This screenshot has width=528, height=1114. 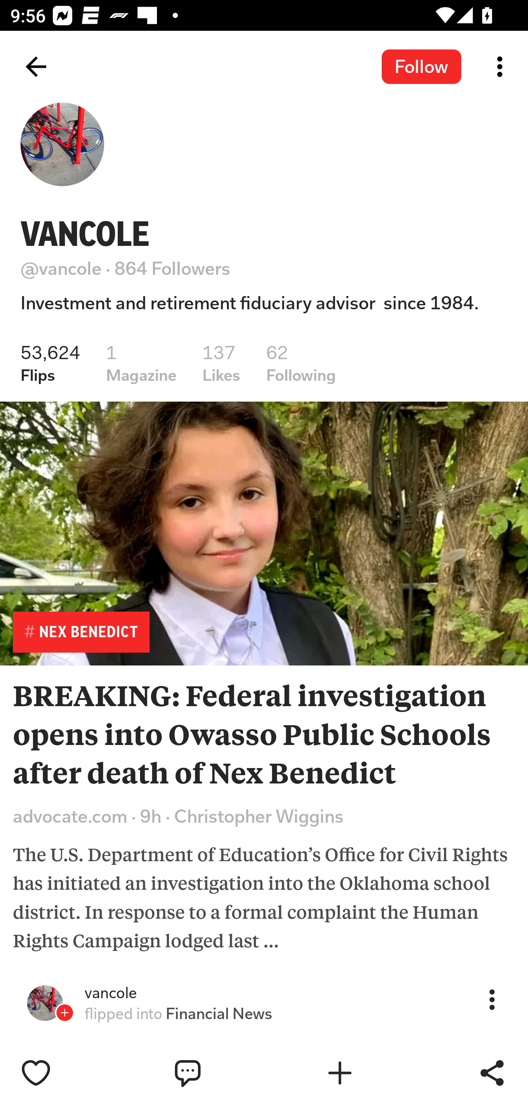 I want to click on 62 Following, so click(x=301, y=363).